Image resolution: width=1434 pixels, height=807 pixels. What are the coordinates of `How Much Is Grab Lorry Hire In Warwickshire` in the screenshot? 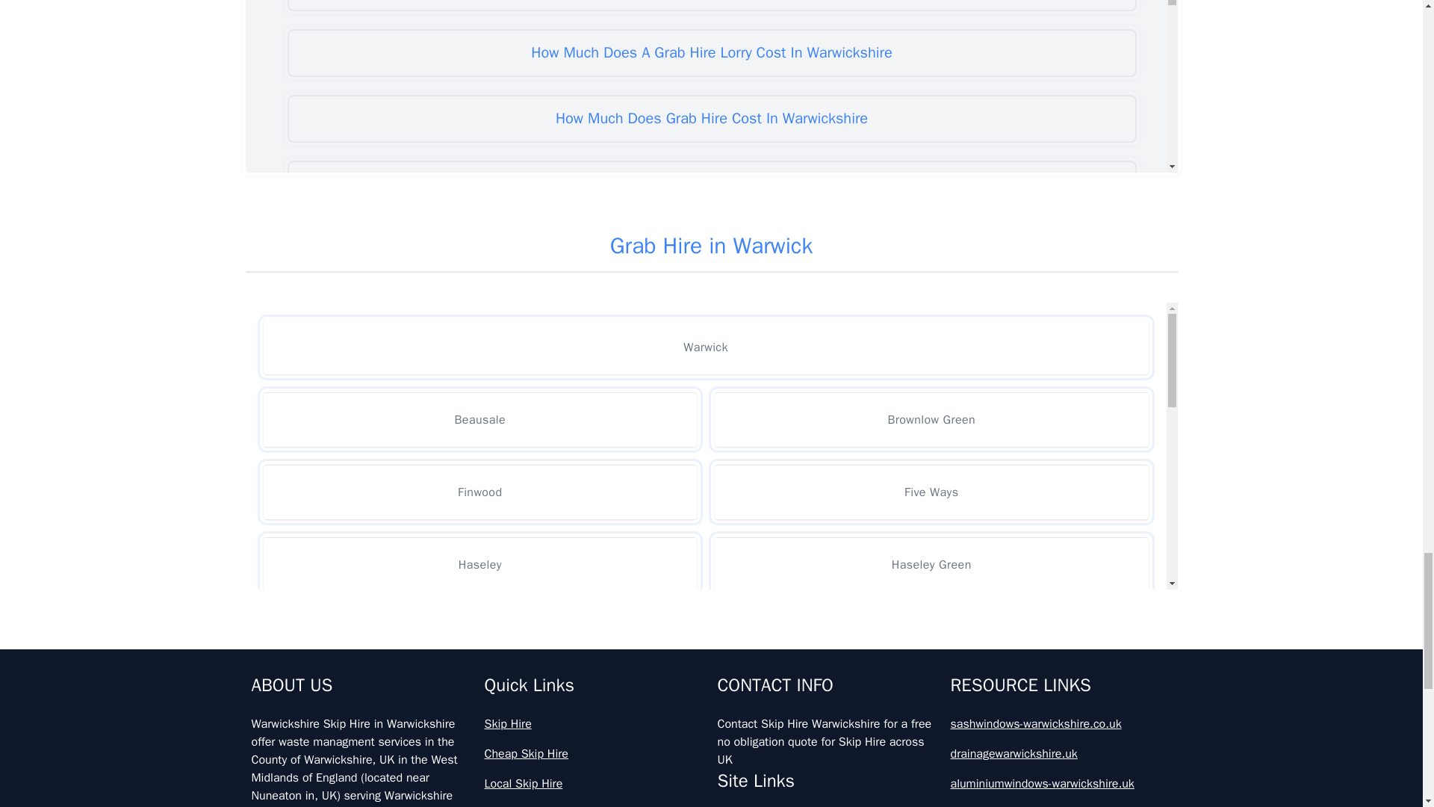 It's located at (711, 513).